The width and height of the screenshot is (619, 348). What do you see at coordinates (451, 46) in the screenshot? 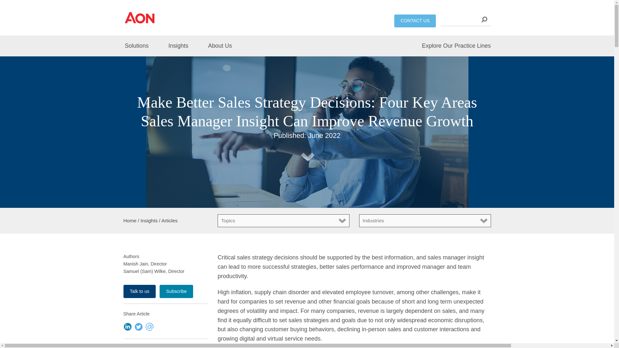
I see `Explore Our Practice Lines` at bounding box center [451, 46].